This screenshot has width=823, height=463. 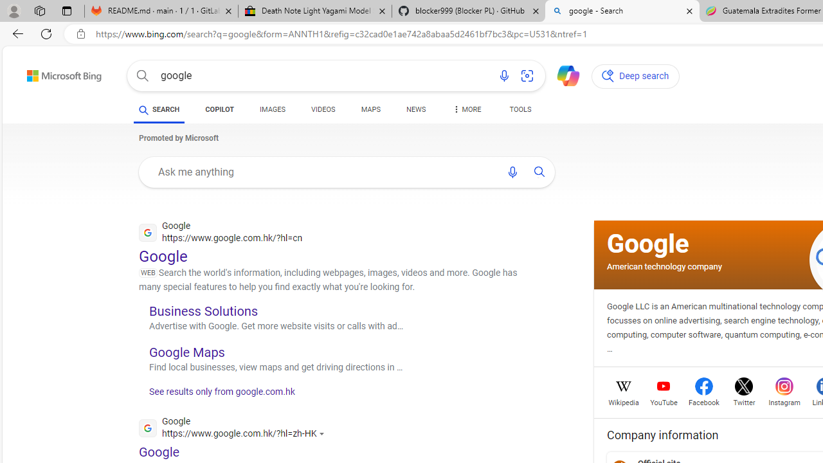 What do you see at coordinates (539, 172) in the screenshot?
I see `AutomationID: uaseabtn` at bounding box center [539, 172].